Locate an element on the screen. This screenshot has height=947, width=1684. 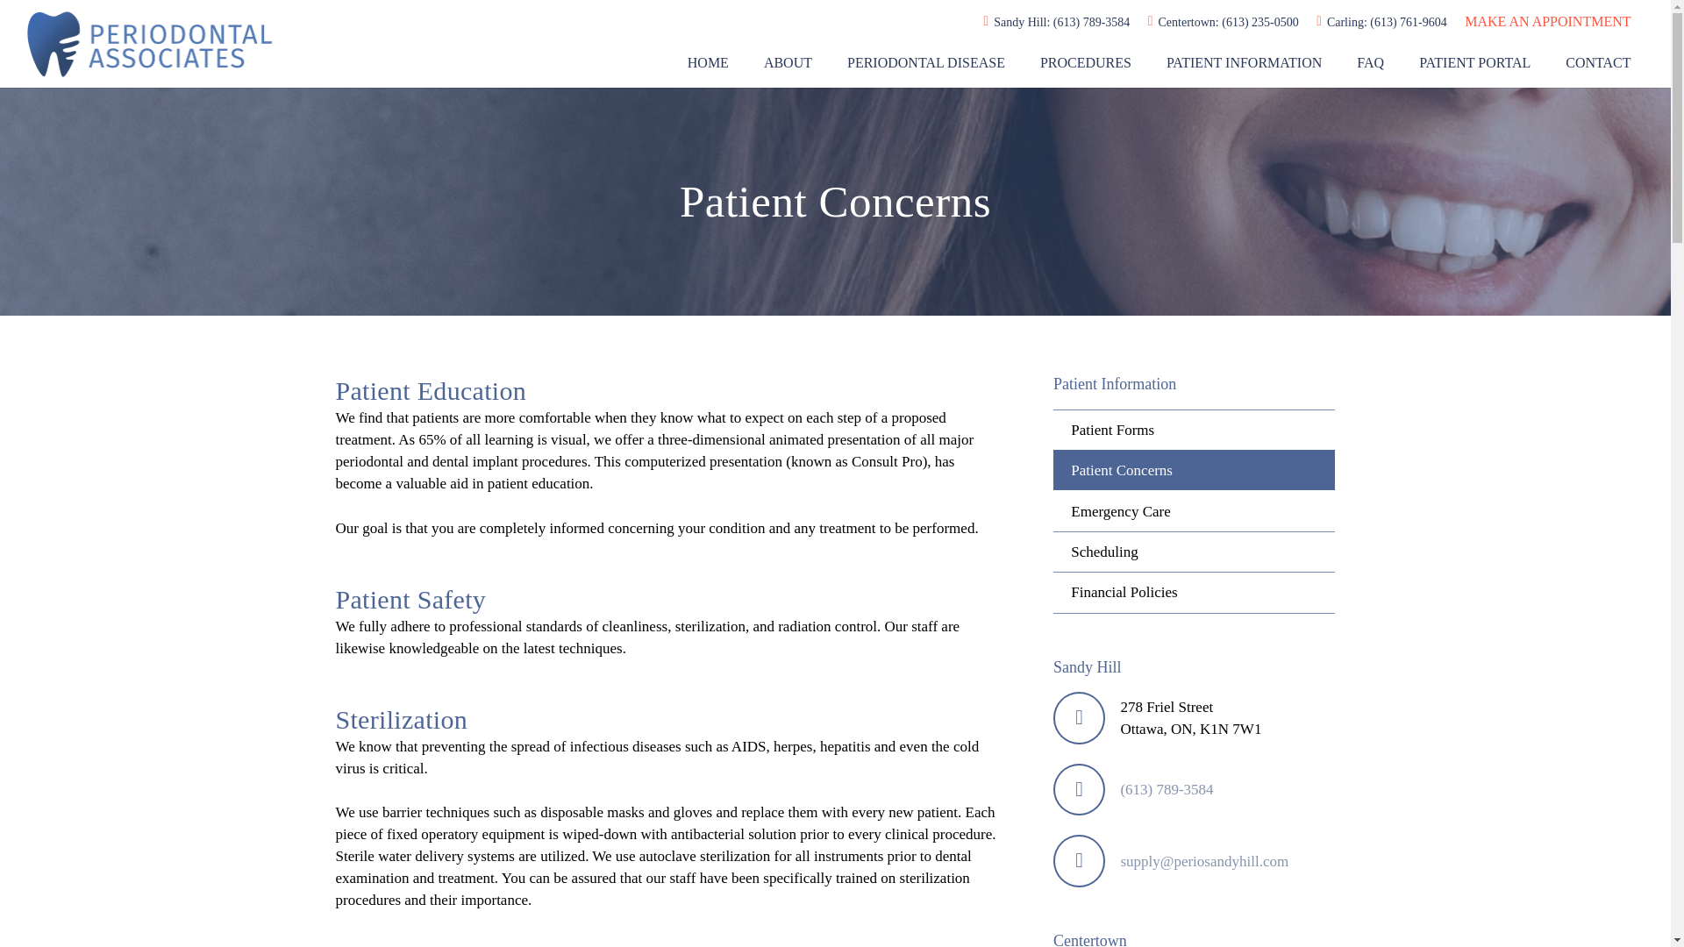
PROCEDURES is located at coordinates (1085, 63).